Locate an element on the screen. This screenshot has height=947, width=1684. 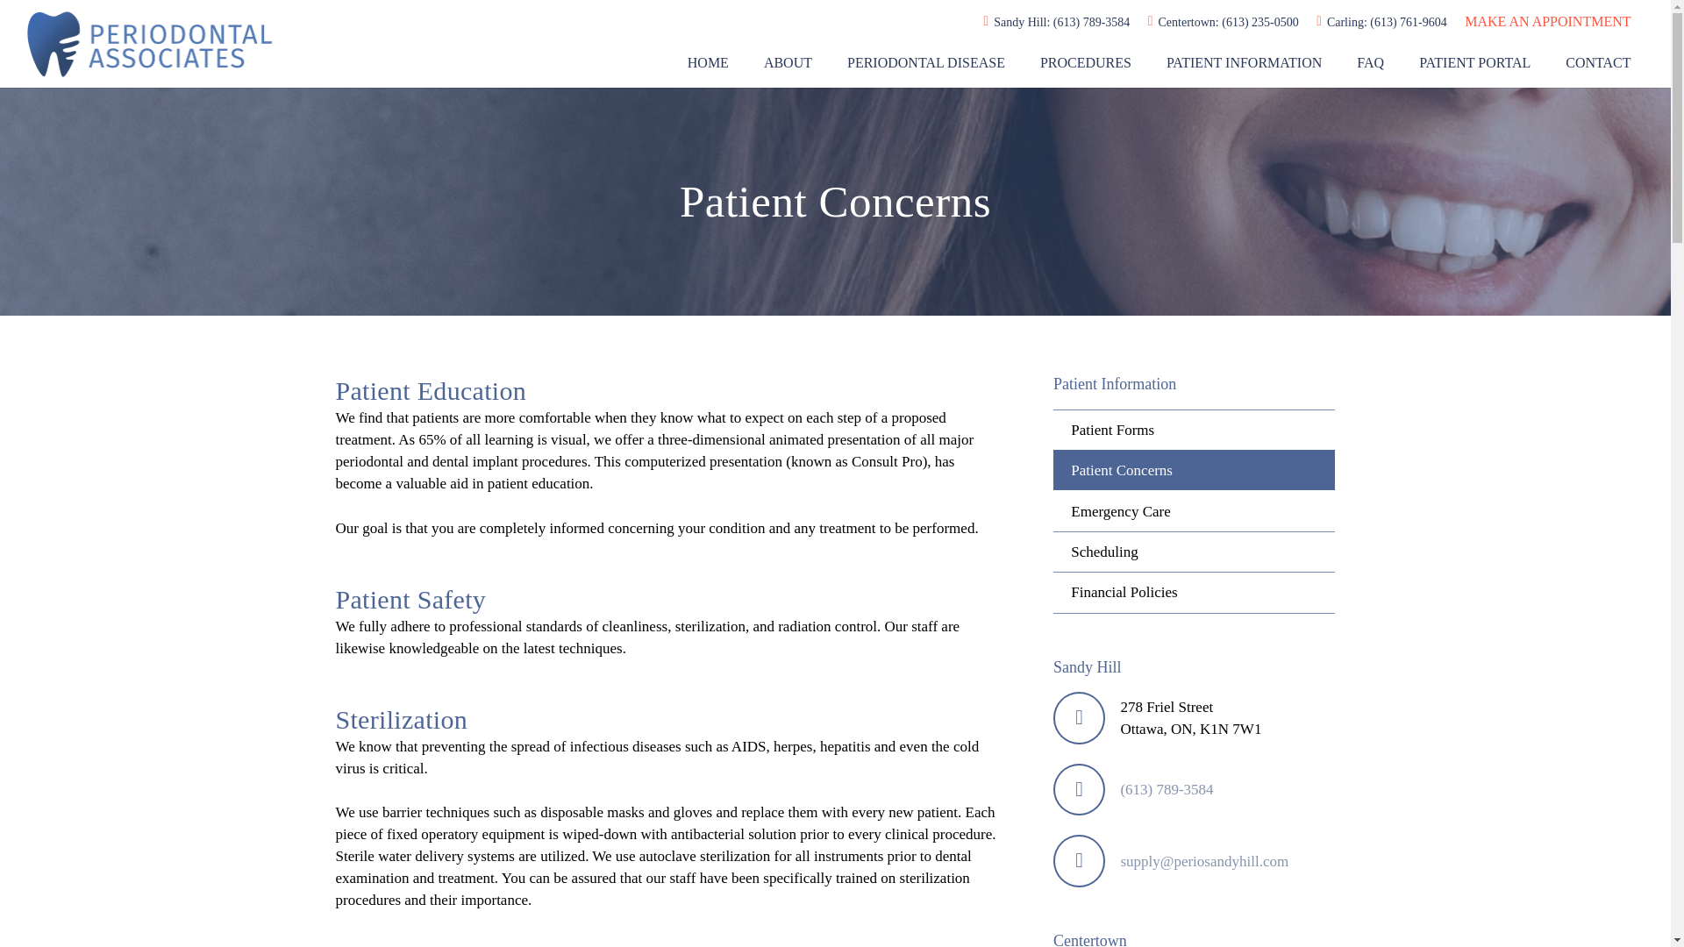
PROCEDURES is located at coordinates (1085, 63).